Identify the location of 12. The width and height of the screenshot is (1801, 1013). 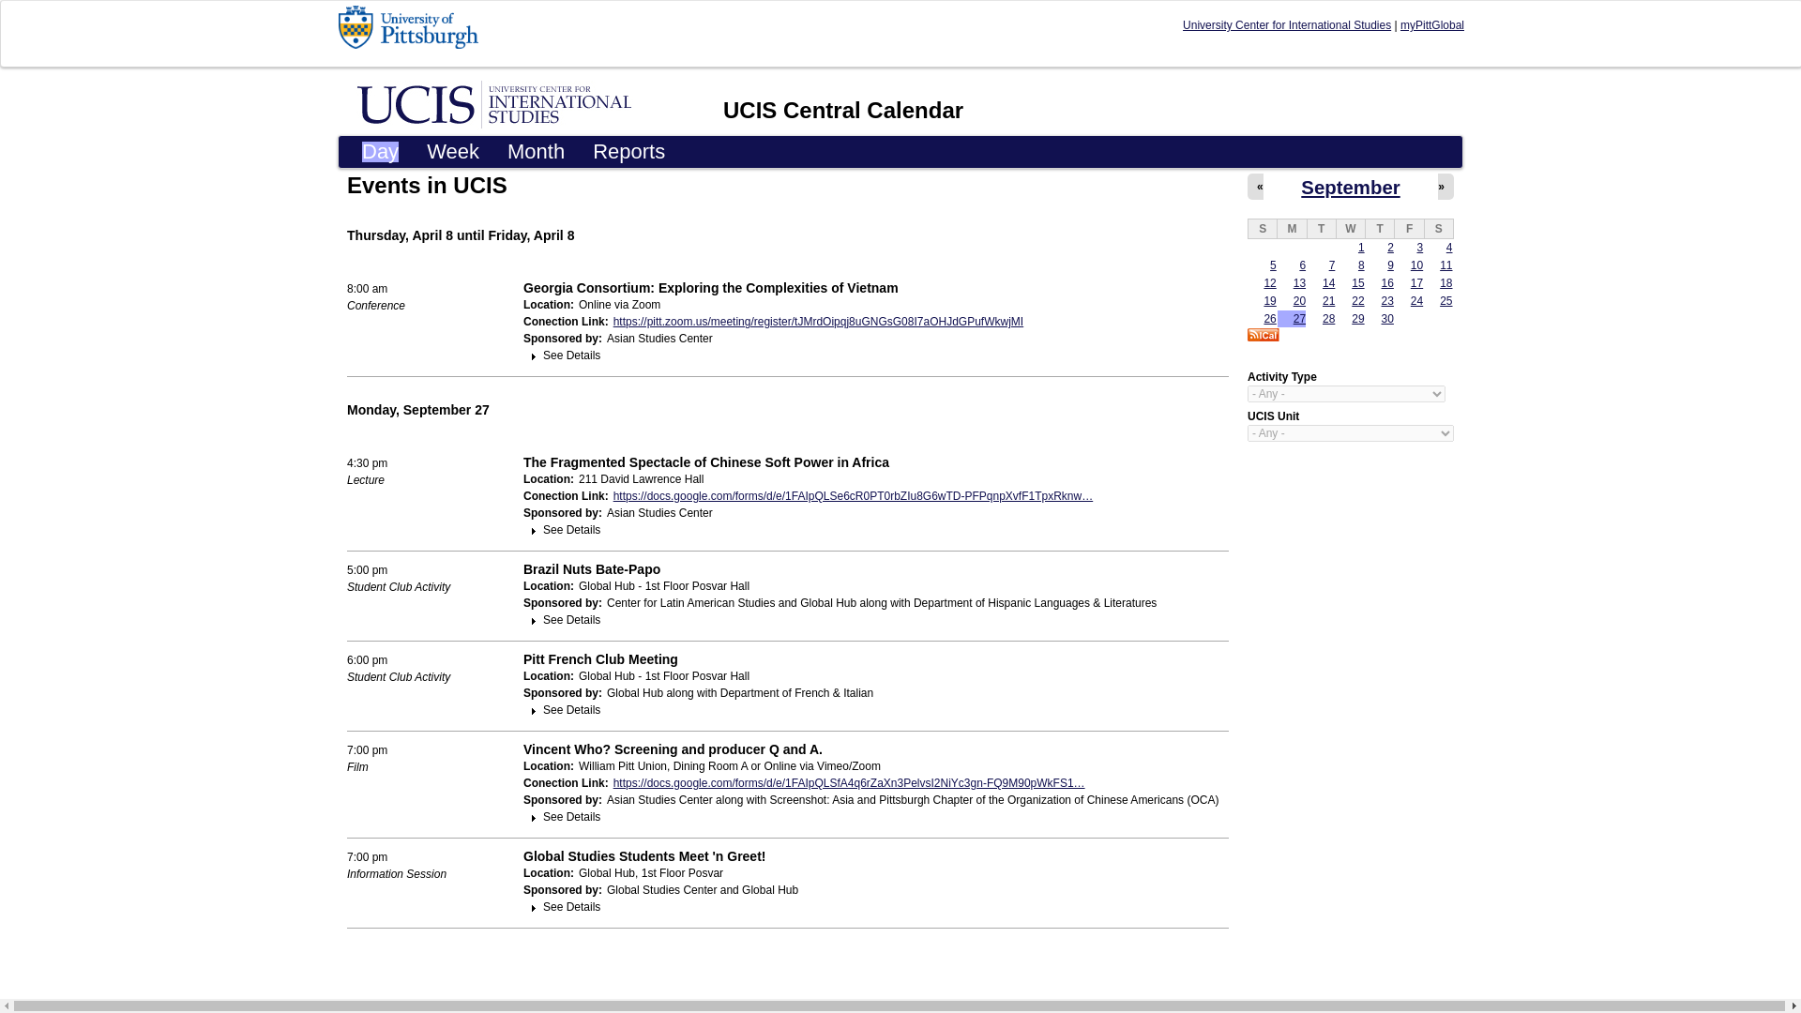
(1269, 282).